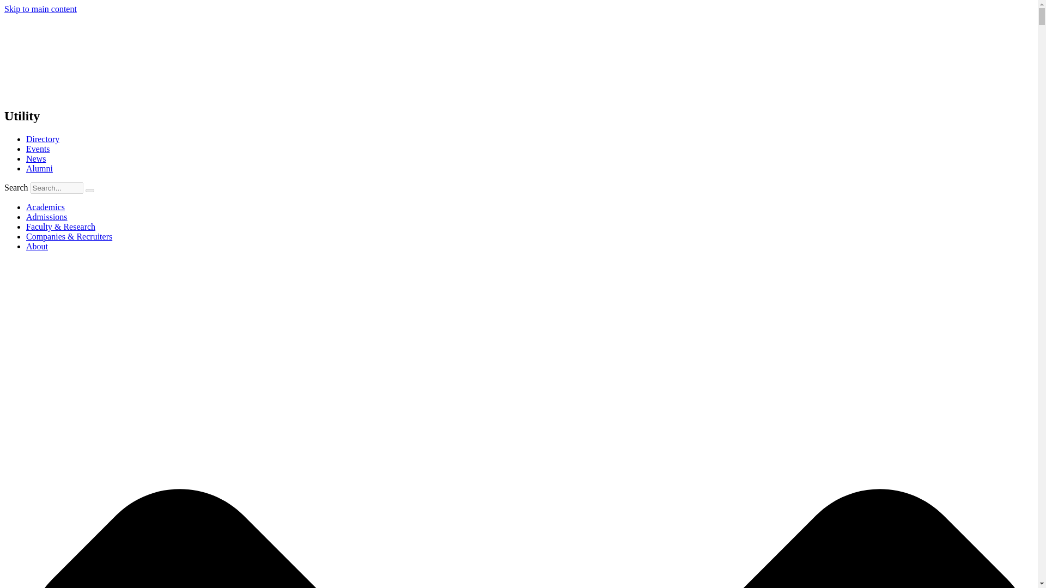  I want to click on Admissions information for all of our programs, so click(47, 217).